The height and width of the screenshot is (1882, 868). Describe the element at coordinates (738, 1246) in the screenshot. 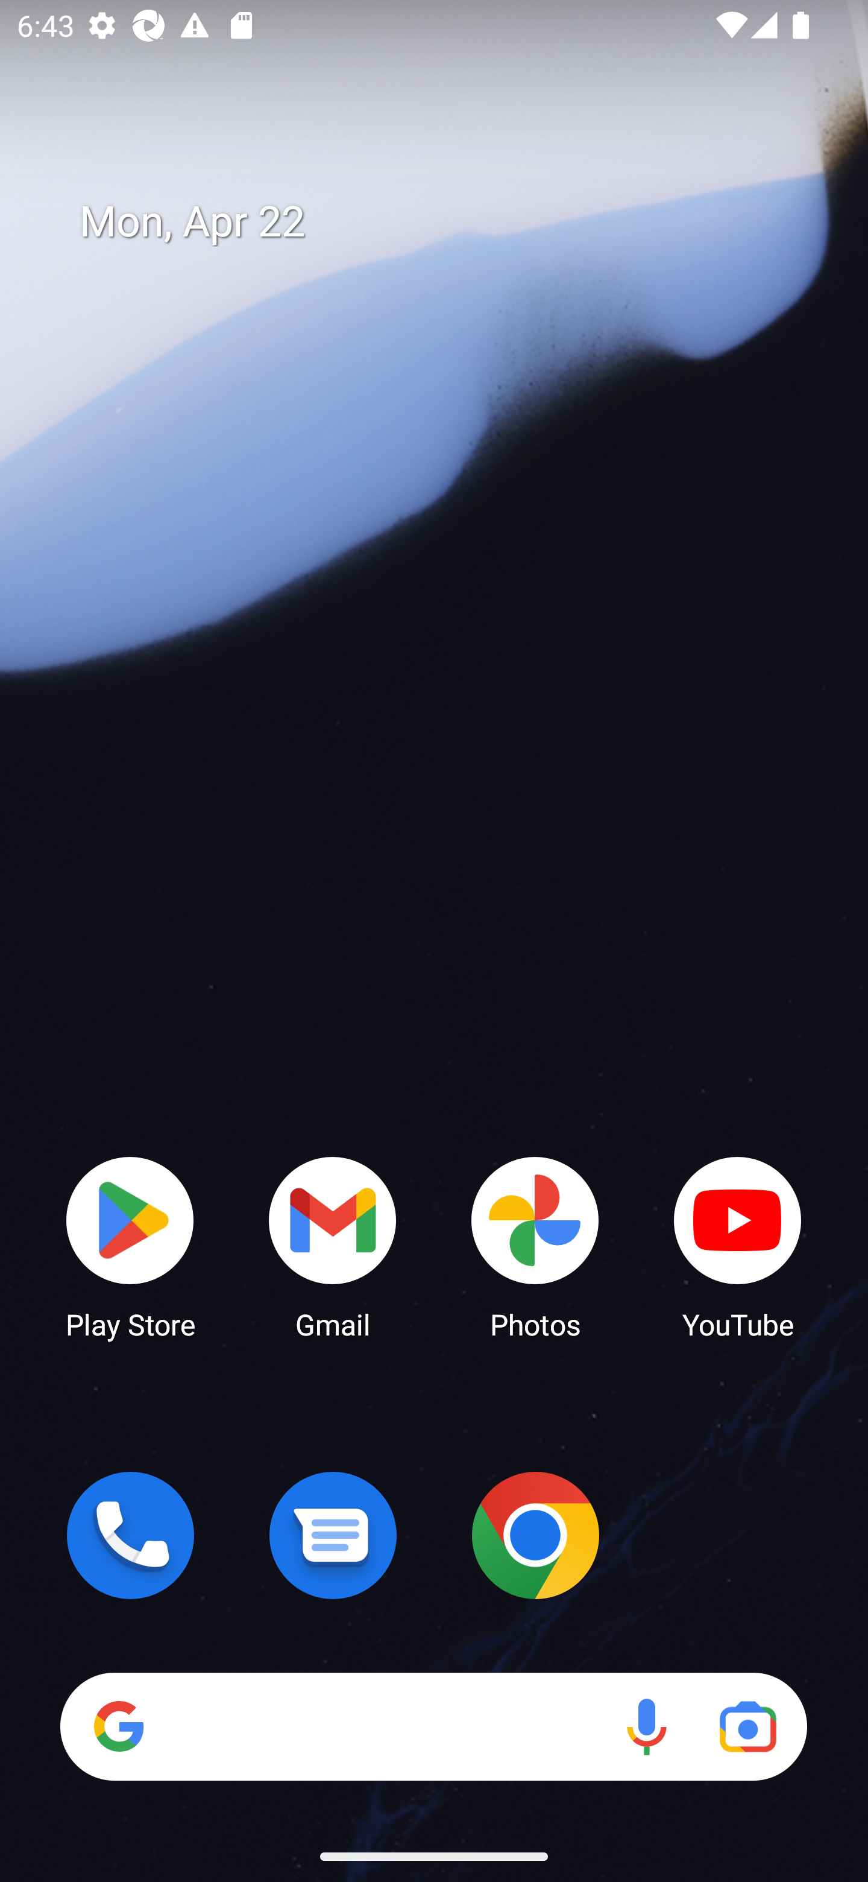

I see `YouTube` at that location.